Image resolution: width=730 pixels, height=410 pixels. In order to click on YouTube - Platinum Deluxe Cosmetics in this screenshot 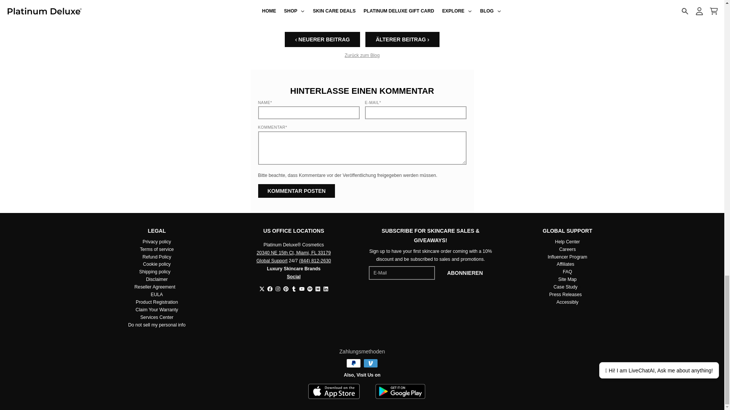, I will do `click(301, 289)`.